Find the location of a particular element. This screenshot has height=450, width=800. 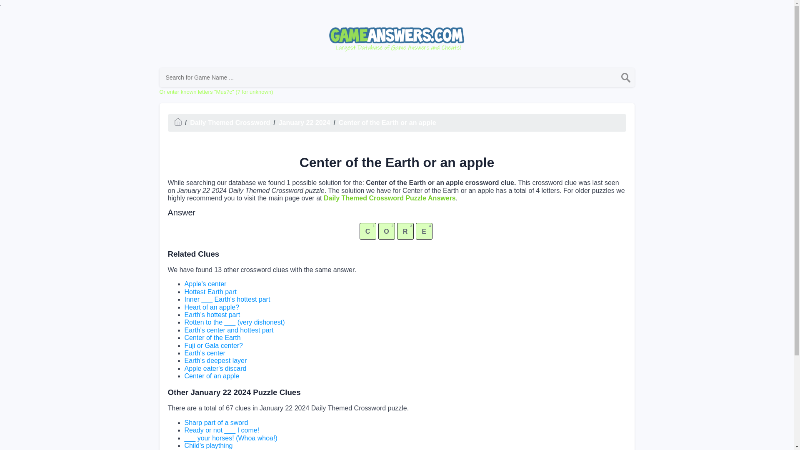

Earth's hottest part is located at coordinates (212, 315).